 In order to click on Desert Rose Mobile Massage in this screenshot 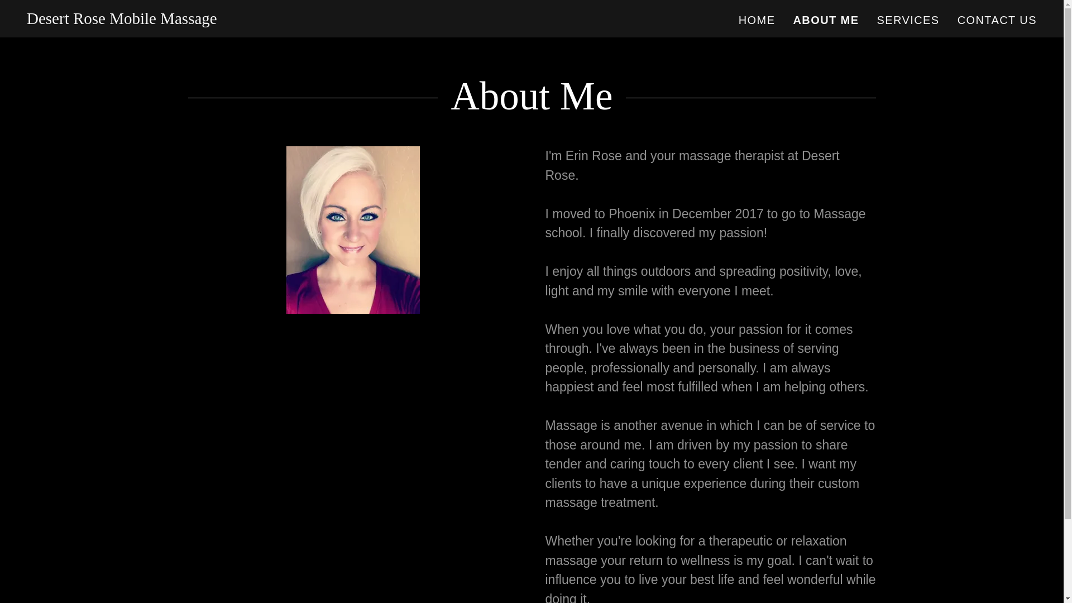, I will do `click(122, 19)`.